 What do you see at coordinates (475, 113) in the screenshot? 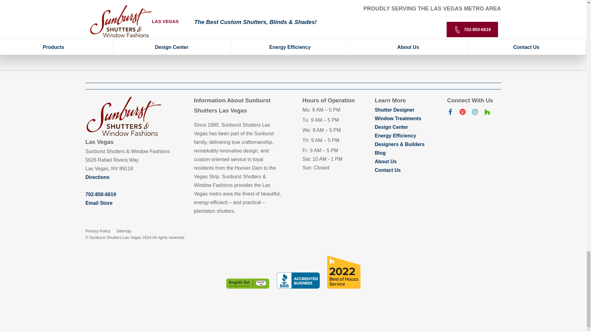
I see `Follow us on Instagram` at bounding box center [475, 113].